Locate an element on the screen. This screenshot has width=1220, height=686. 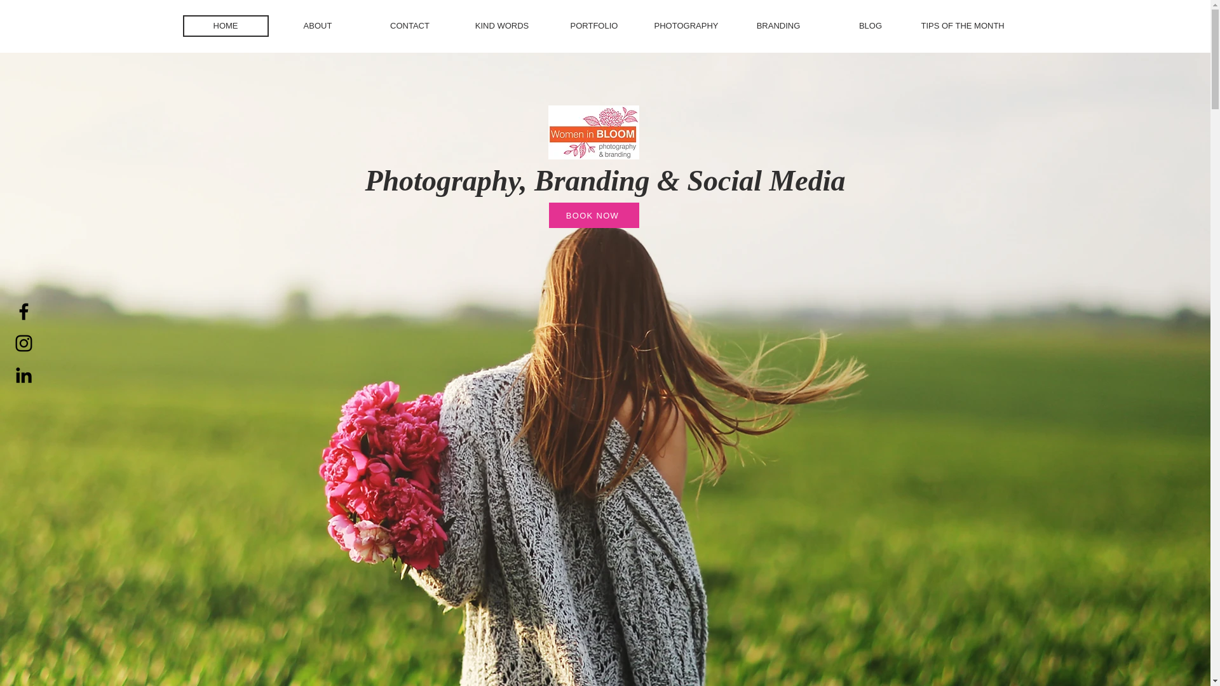
HOME is located at coordinates (226, 25).